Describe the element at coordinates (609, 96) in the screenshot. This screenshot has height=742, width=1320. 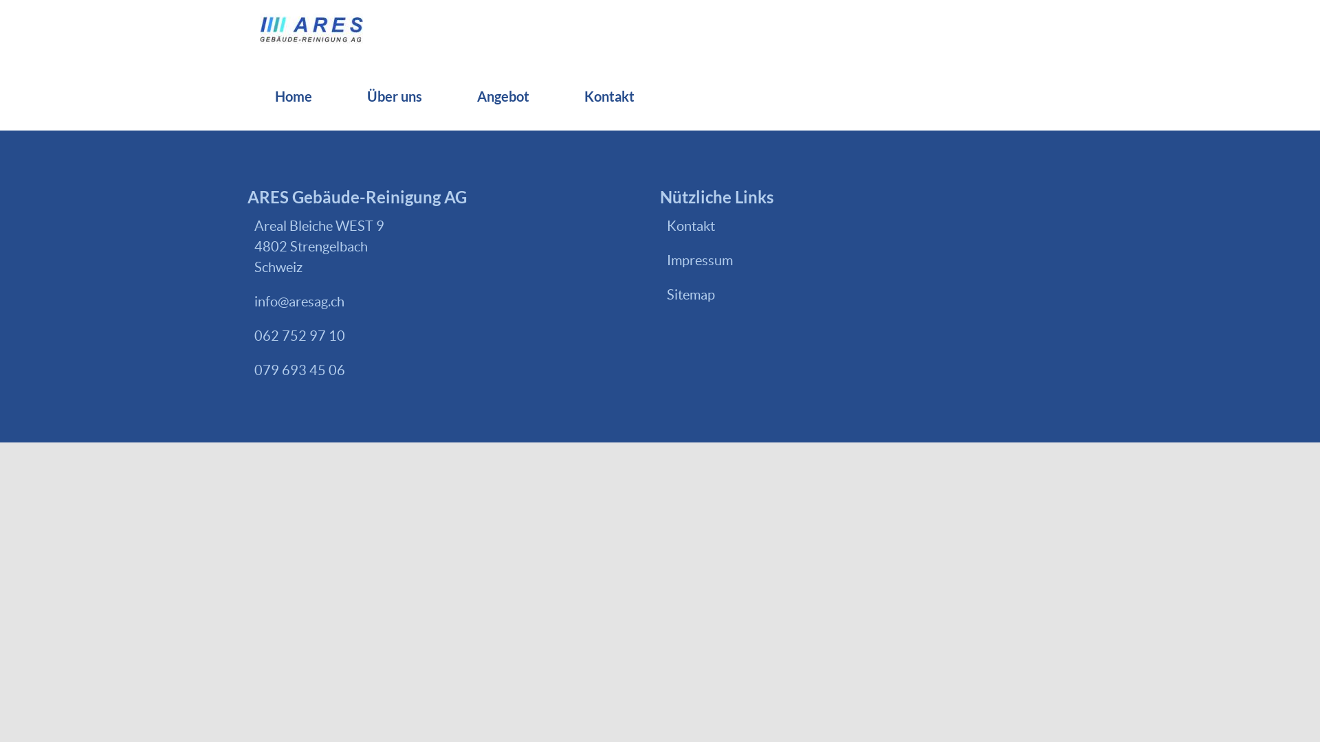
I see `Kontakt` at that location.